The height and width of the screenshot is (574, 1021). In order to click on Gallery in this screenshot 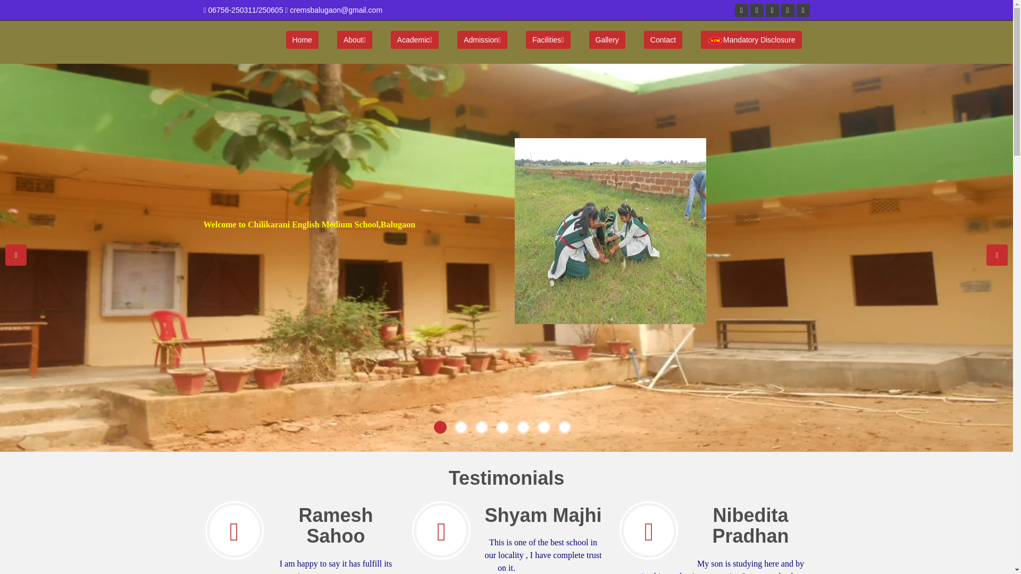, I will do `click(607, 39)`.